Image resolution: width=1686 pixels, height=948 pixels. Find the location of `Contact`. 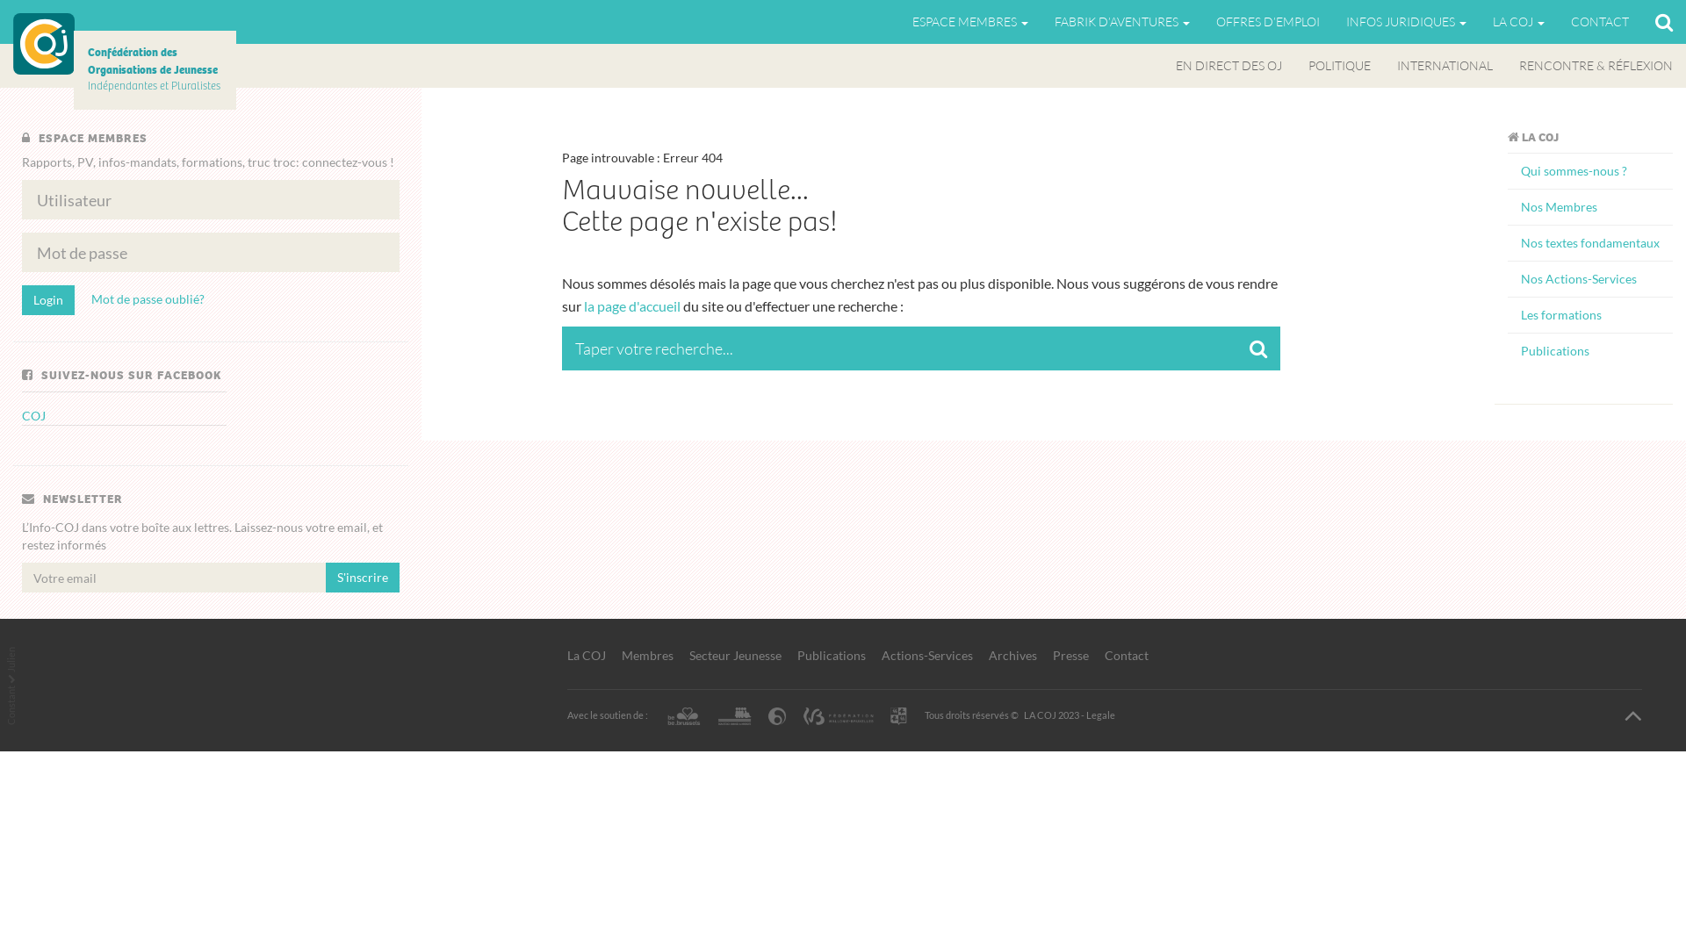

Contact is located at coordinates (1127, 655).